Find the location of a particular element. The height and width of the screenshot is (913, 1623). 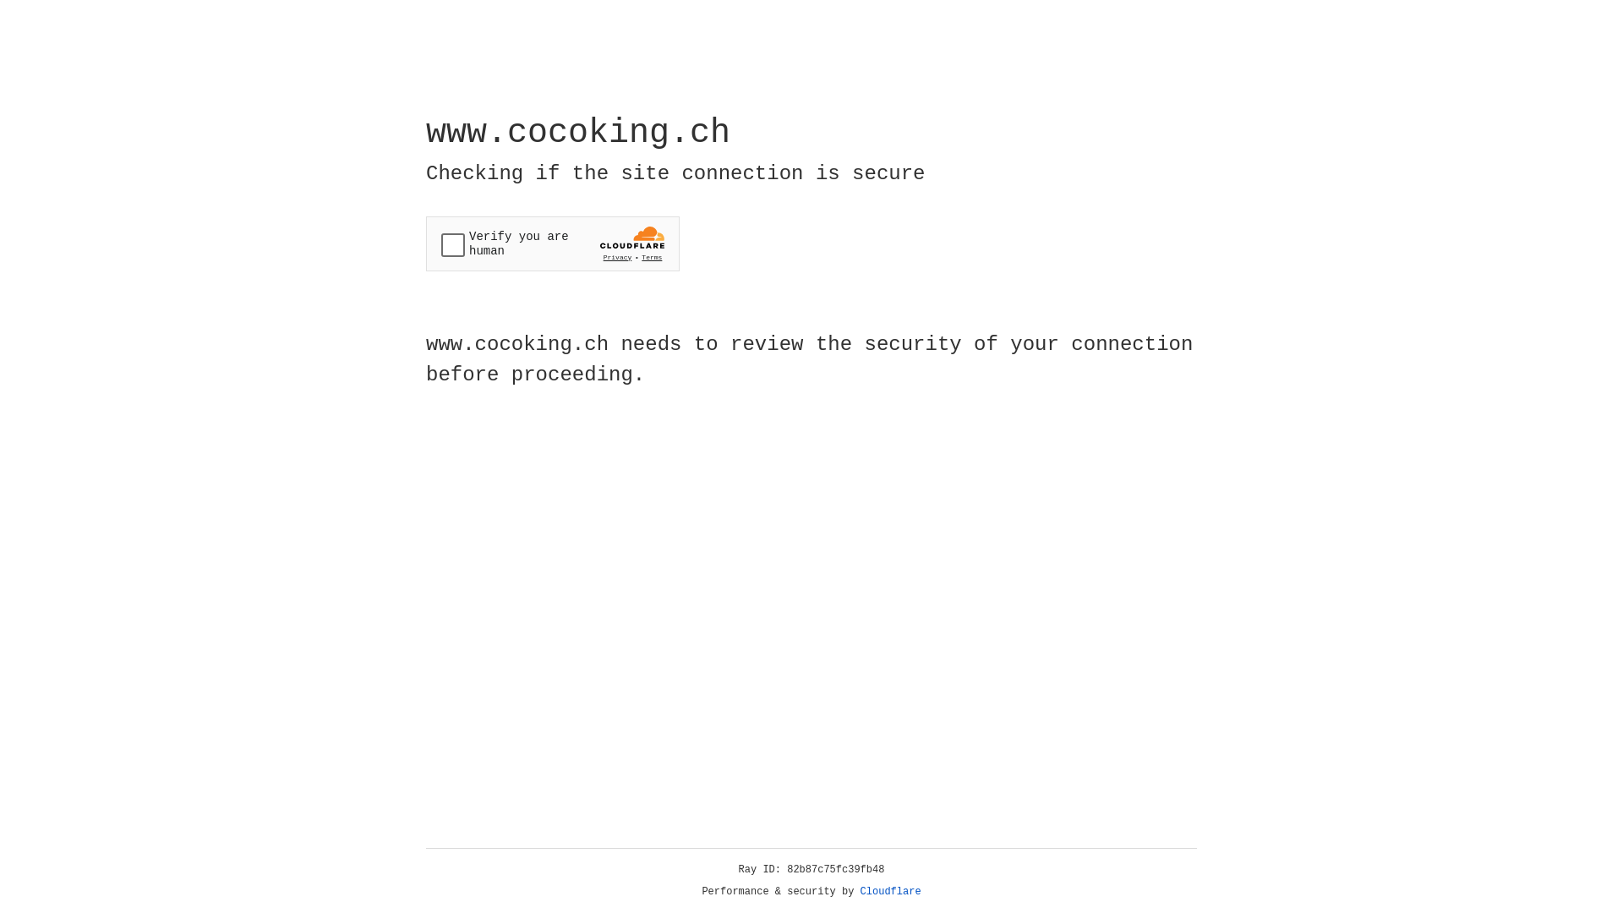

Cloudflare is located at coordinates (891, 892).